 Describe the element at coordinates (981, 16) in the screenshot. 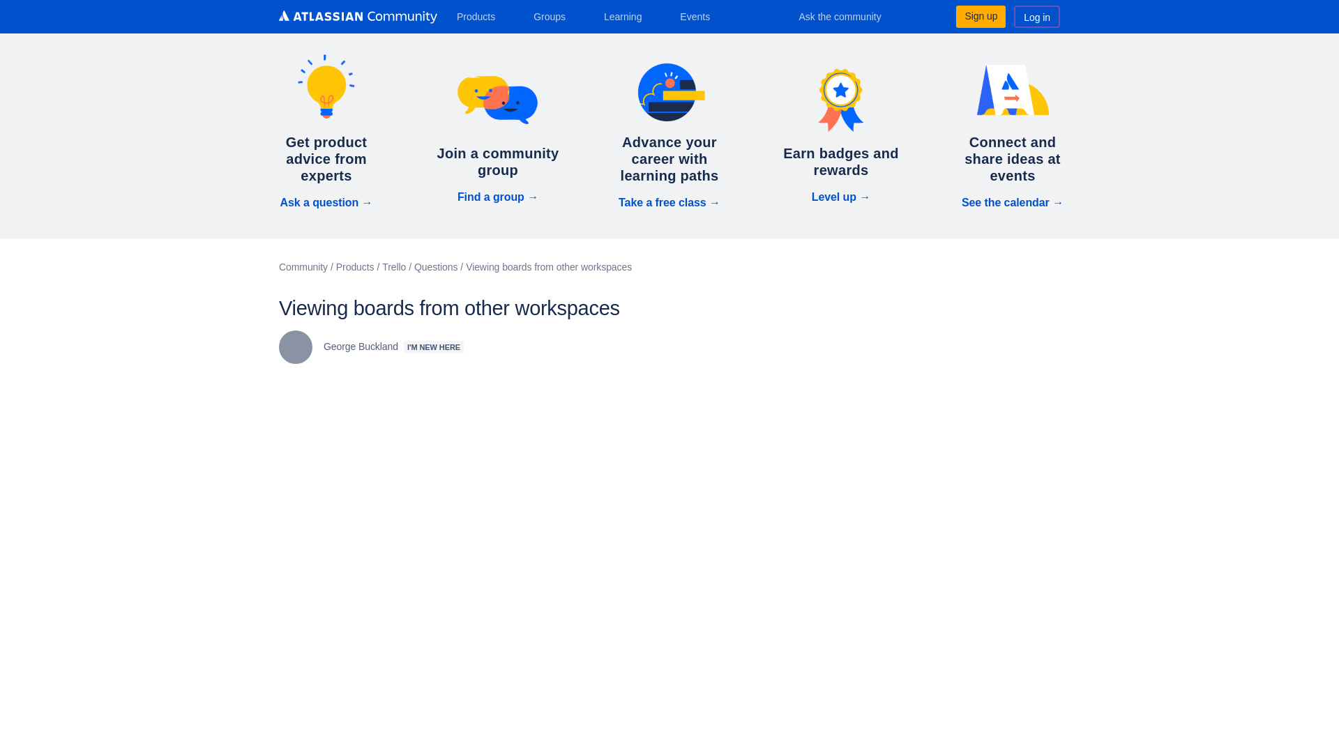

I see `Sign up` at that location.